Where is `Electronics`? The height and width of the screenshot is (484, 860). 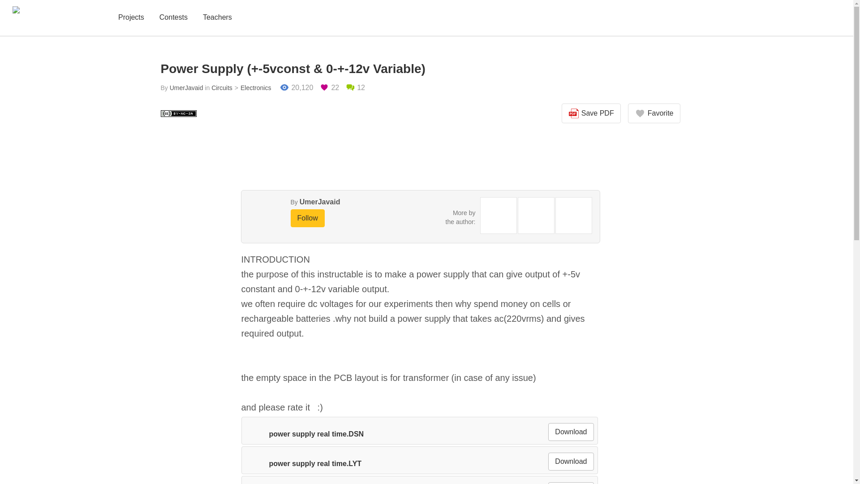 Electronics is located at coordinates (252, 88).